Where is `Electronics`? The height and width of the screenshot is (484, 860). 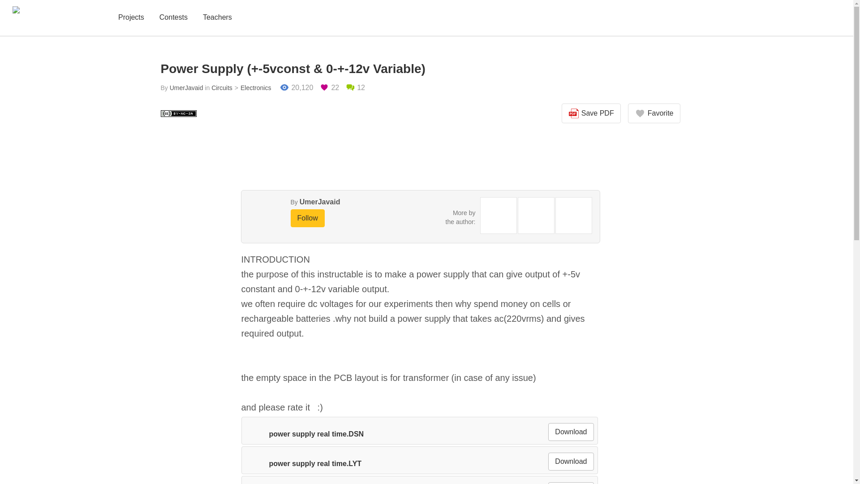 Electronics is located at coordinates (252, 88).